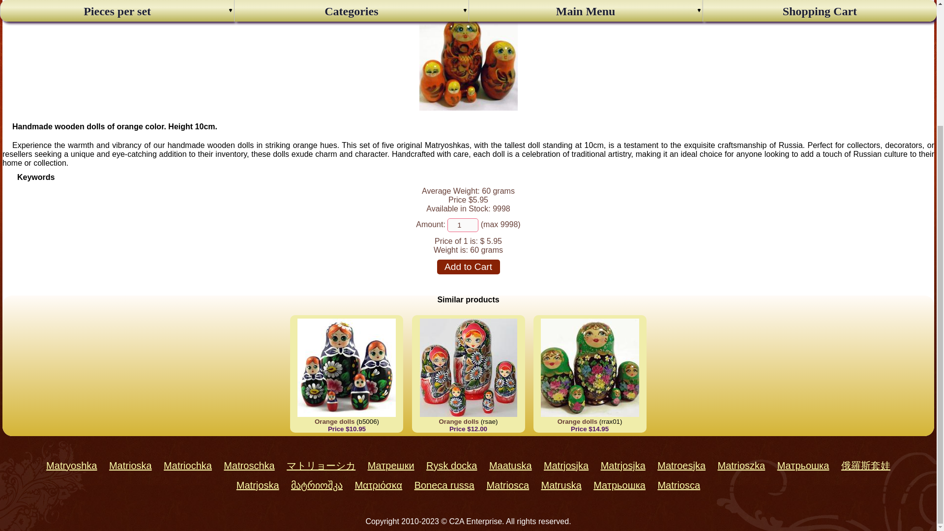  Describe the element at coordinates (463, 225) in the screenshot. I see `1` at that location.